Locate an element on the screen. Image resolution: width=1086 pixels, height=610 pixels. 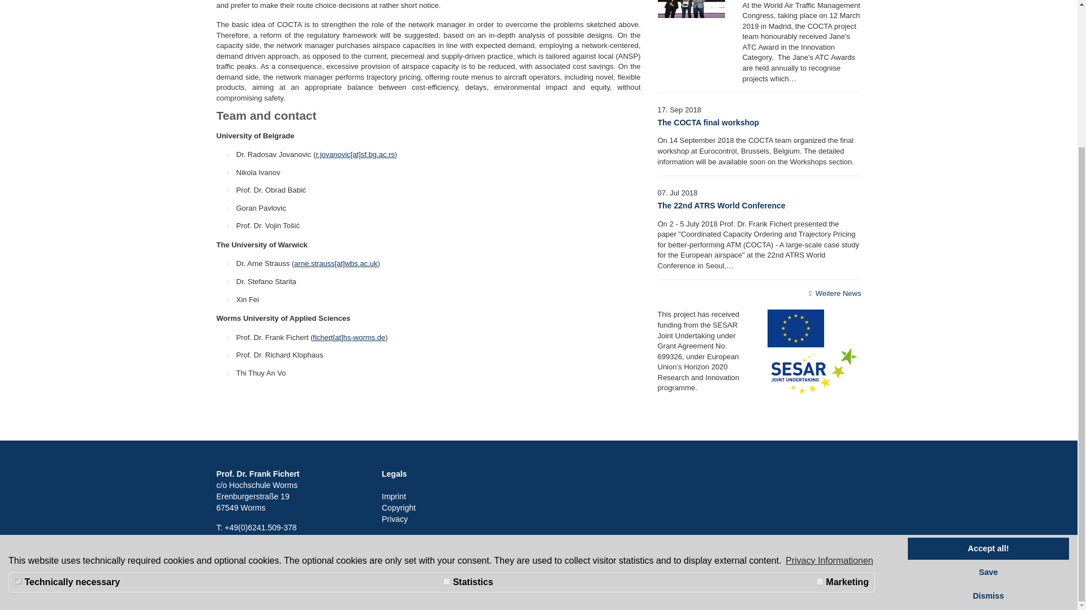
Weitere News is located at coordinates (833, 293).